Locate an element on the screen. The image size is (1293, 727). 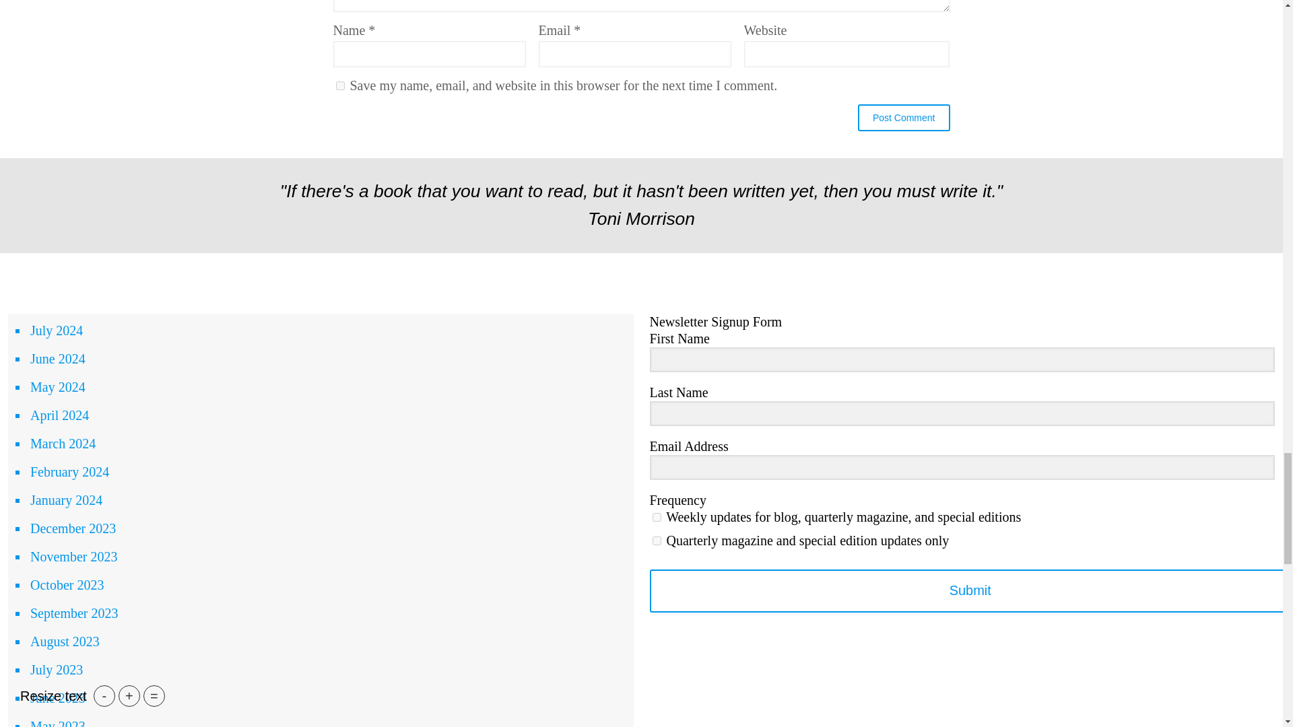
80af137680 is located at coordinates (656, 517).